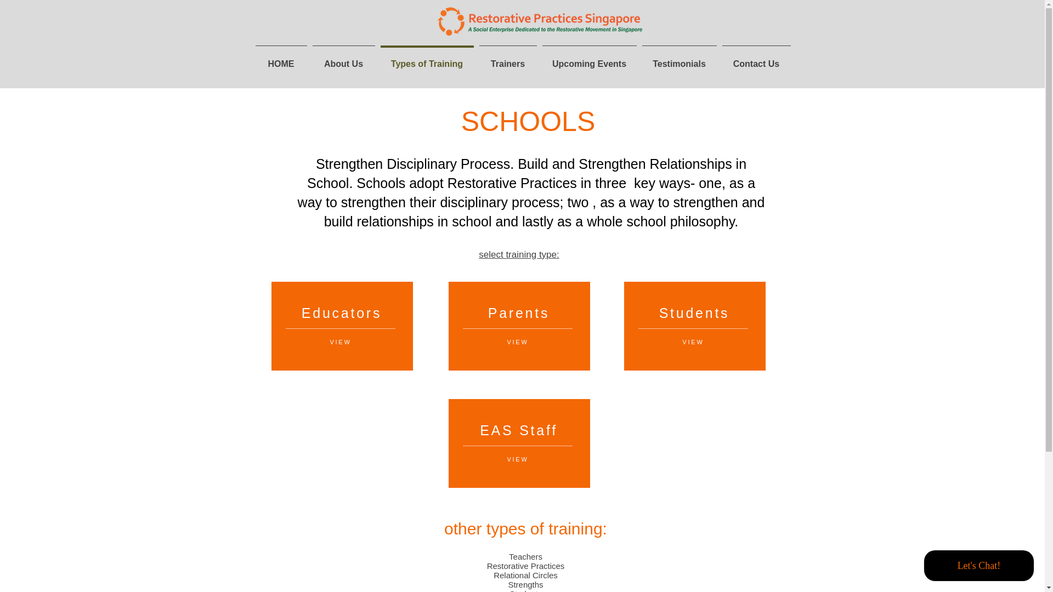 This screenshot has width=1053, height=592. What do you see at coordinates (679, 59) in the screenshot?
I see `Testimonials` at bounding box center [679, 59].